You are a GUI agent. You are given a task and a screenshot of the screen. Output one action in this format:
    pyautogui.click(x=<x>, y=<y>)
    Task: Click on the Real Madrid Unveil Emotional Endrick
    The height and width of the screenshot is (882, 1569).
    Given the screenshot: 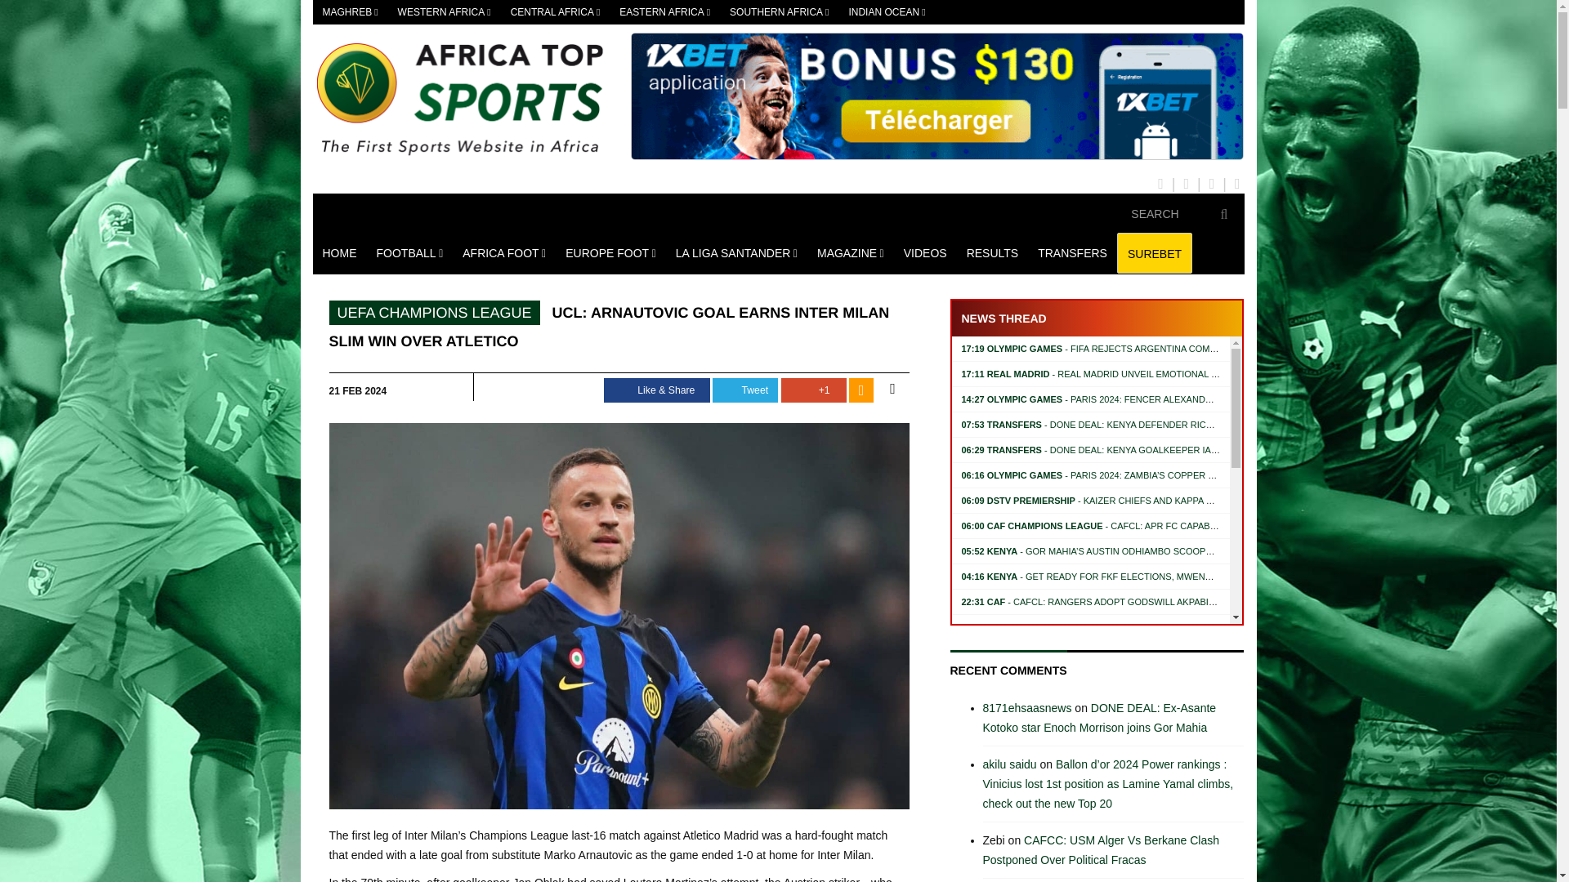 What is the action you would take?
    pyautogui.click(x=1105, y=374)
    